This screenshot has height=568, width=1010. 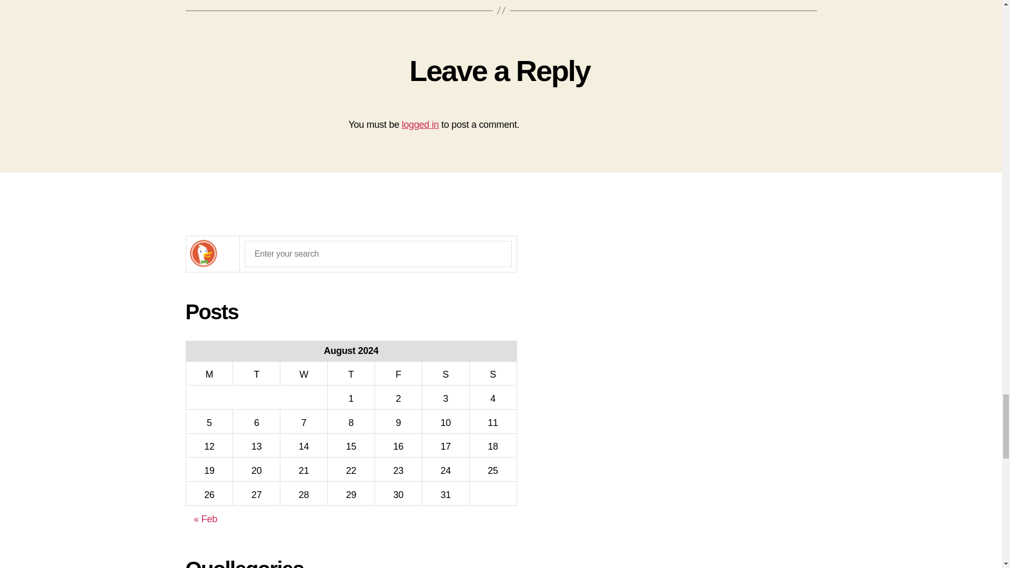 What do you see at coordinates (351, 373) in the screenshot?
I see `Thursday` at bounding box center [351, 373].